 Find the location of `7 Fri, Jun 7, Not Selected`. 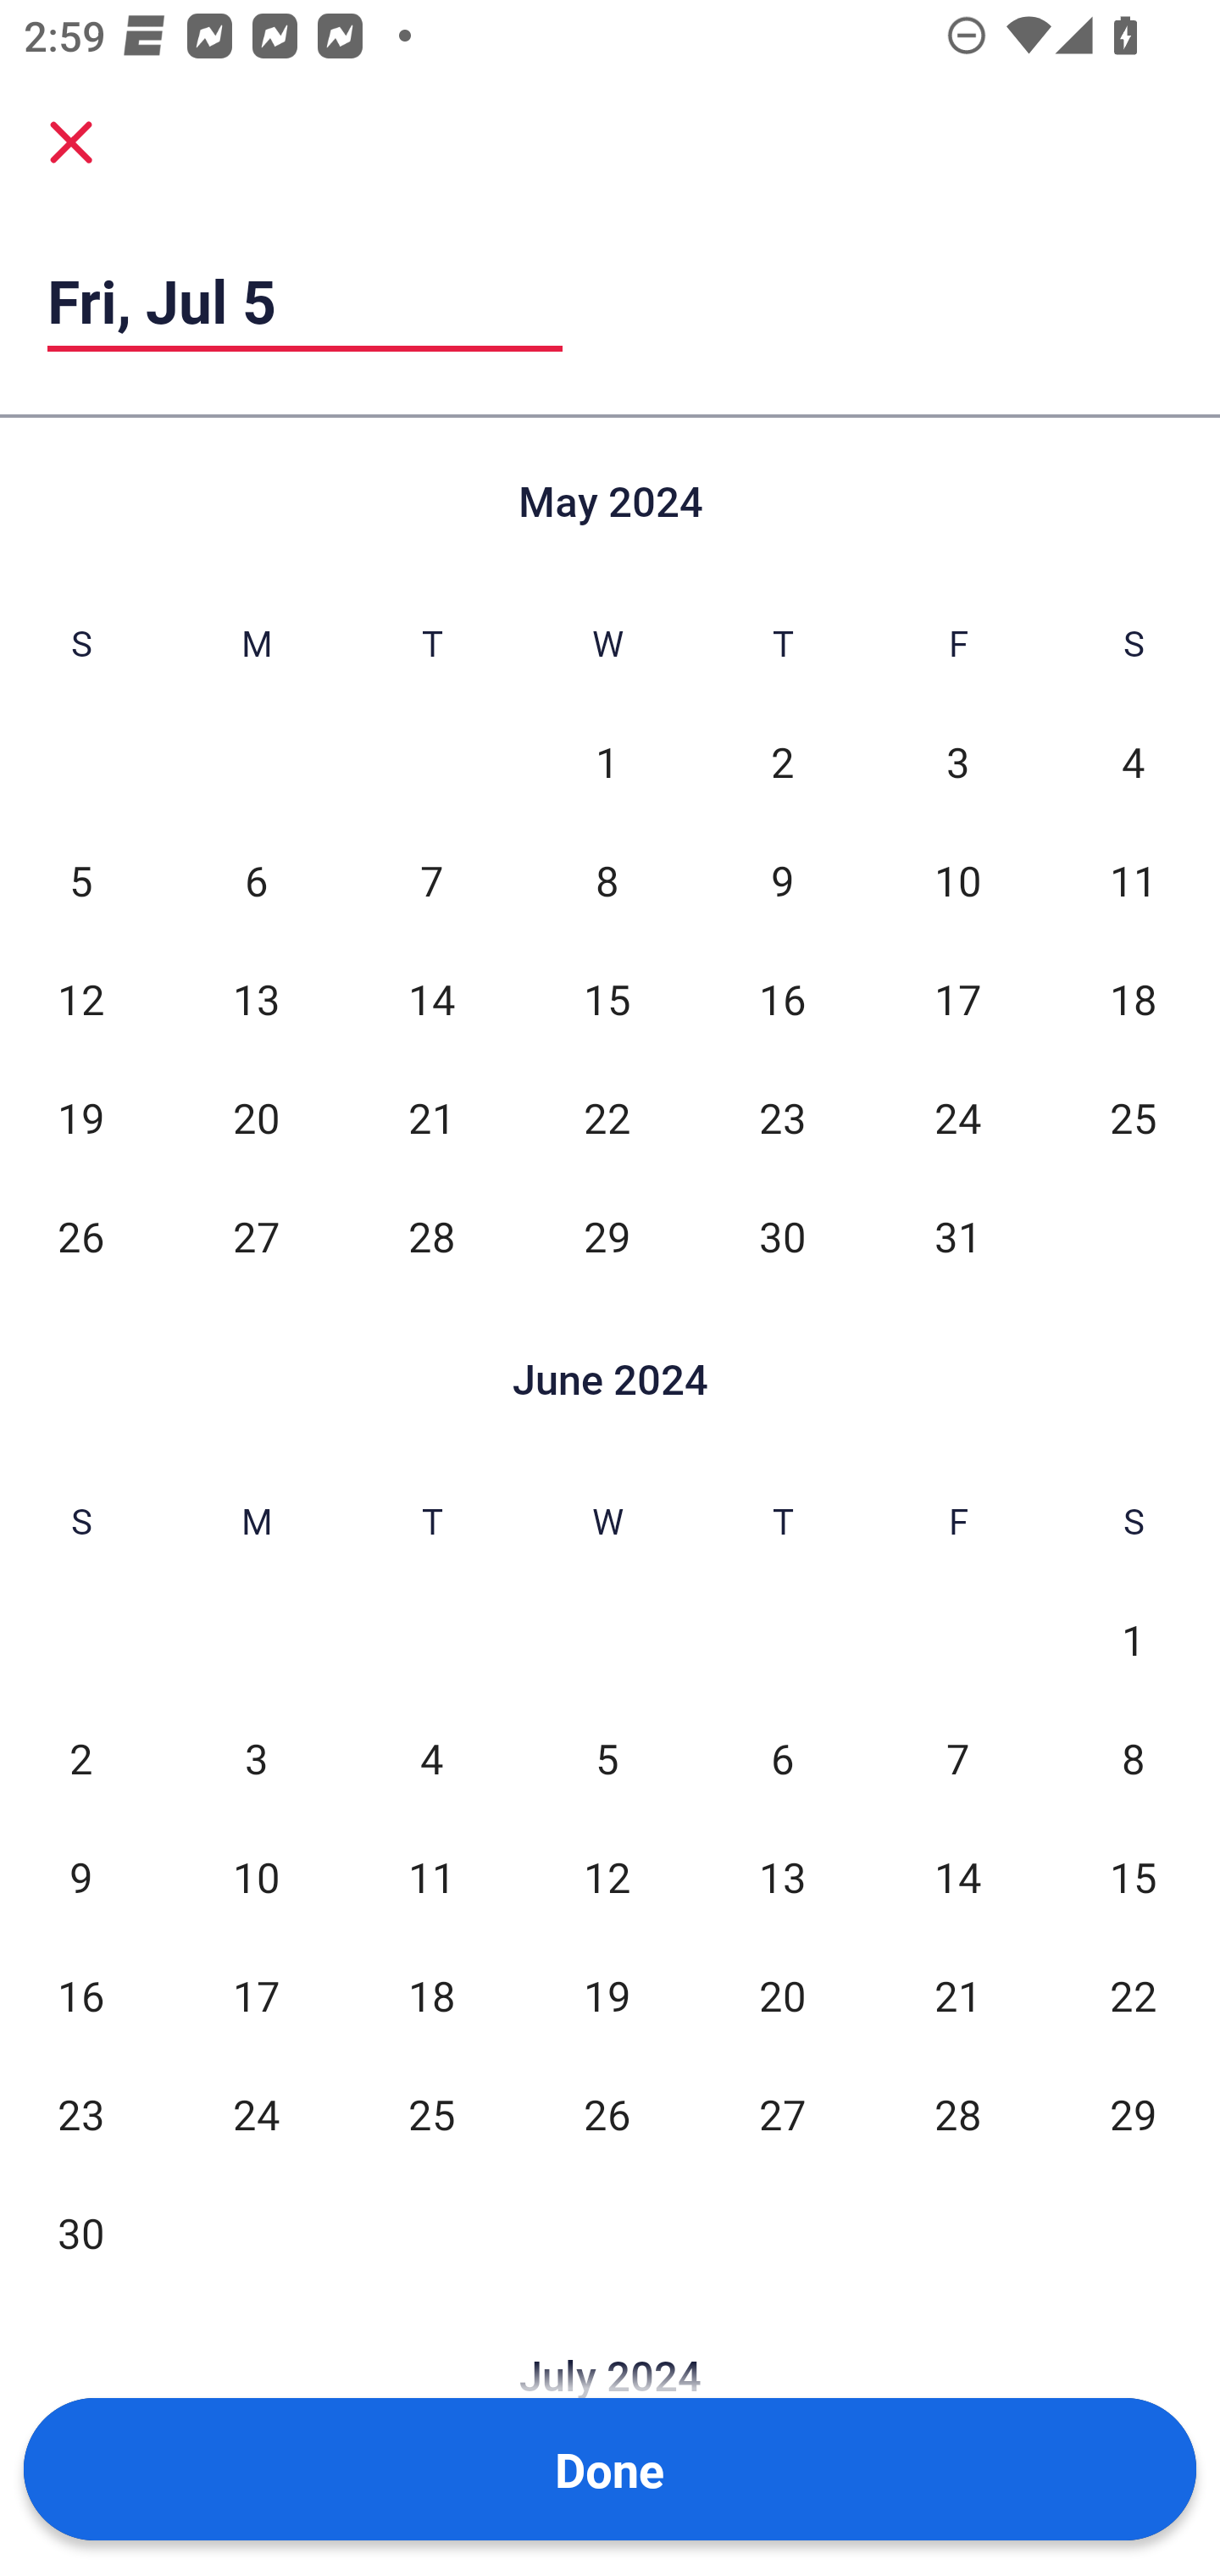

7 Fri, Jun 7, Not Selected is located at coordinates (957, 1759).